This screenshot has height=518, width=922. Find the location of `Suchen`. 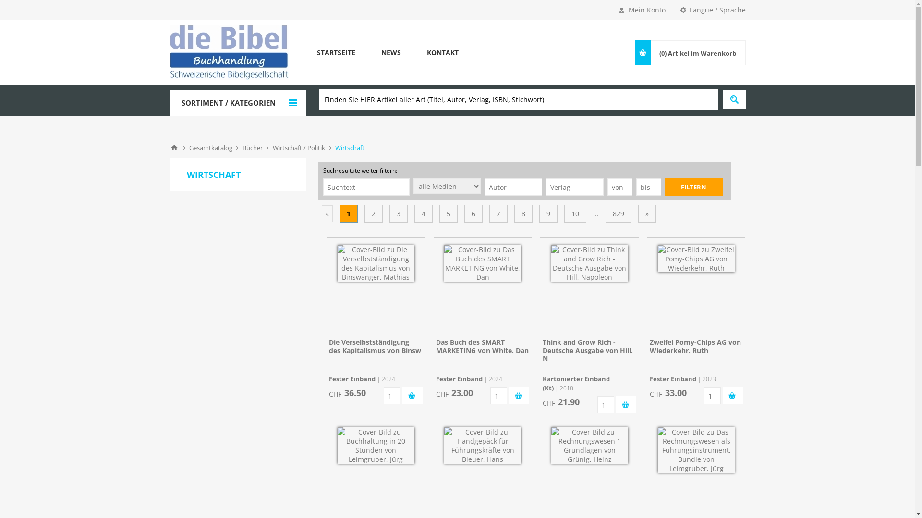

Suchen is located at coordinates (735, 99).